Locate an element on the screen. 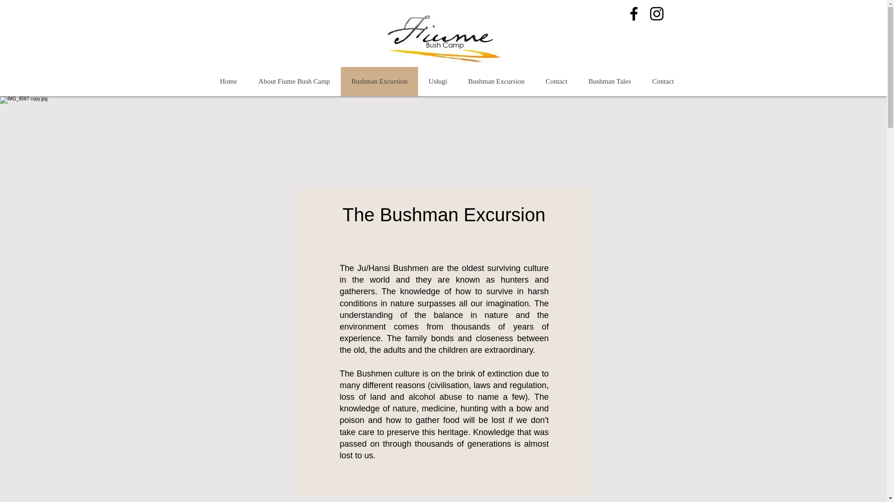 Image resolution: width=894 pixels, height=502 pixels. Bushman Excursion is located at coordinates (379, 81).